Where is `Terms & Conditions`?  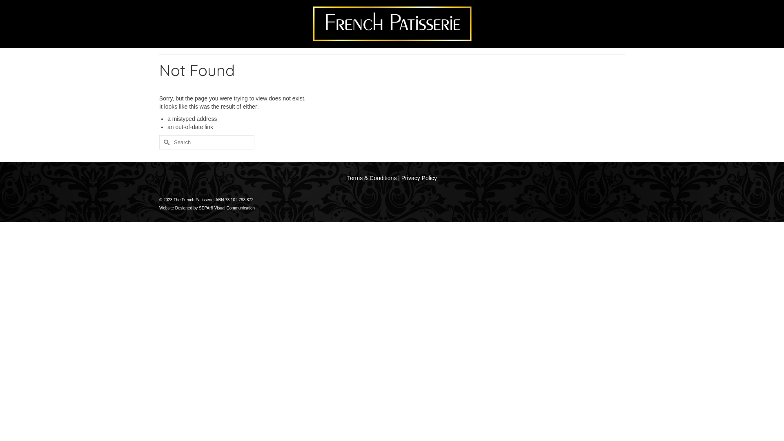
Terms & Conditions is located at coordinates (372, 178).